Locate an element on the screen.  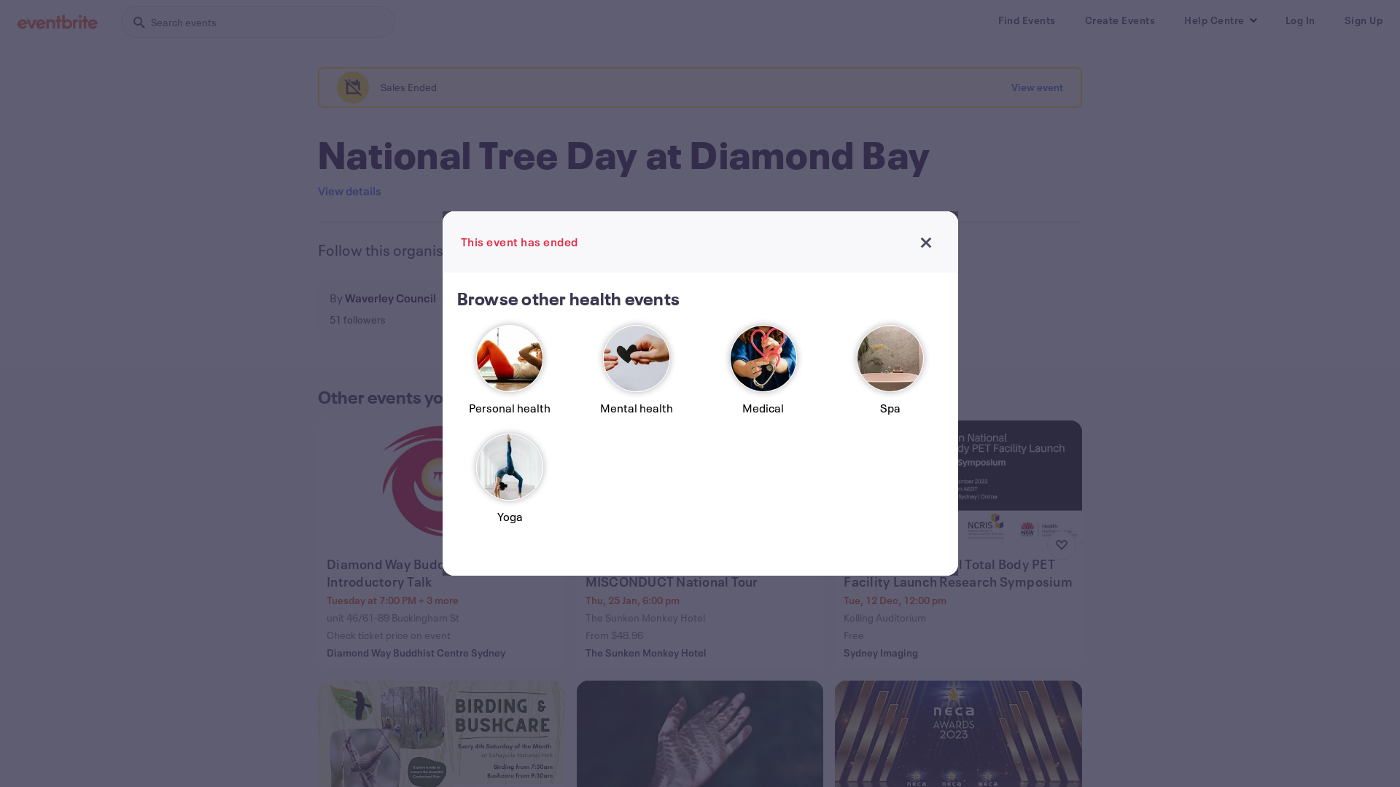
Spa is located at coordinates (890, 376).